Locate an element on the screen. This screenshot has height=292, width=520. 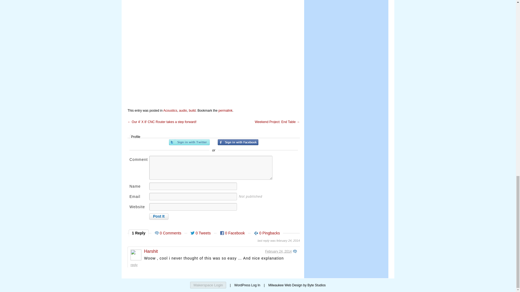
Milwaukee Web Design is located at coordinates (285, 285).